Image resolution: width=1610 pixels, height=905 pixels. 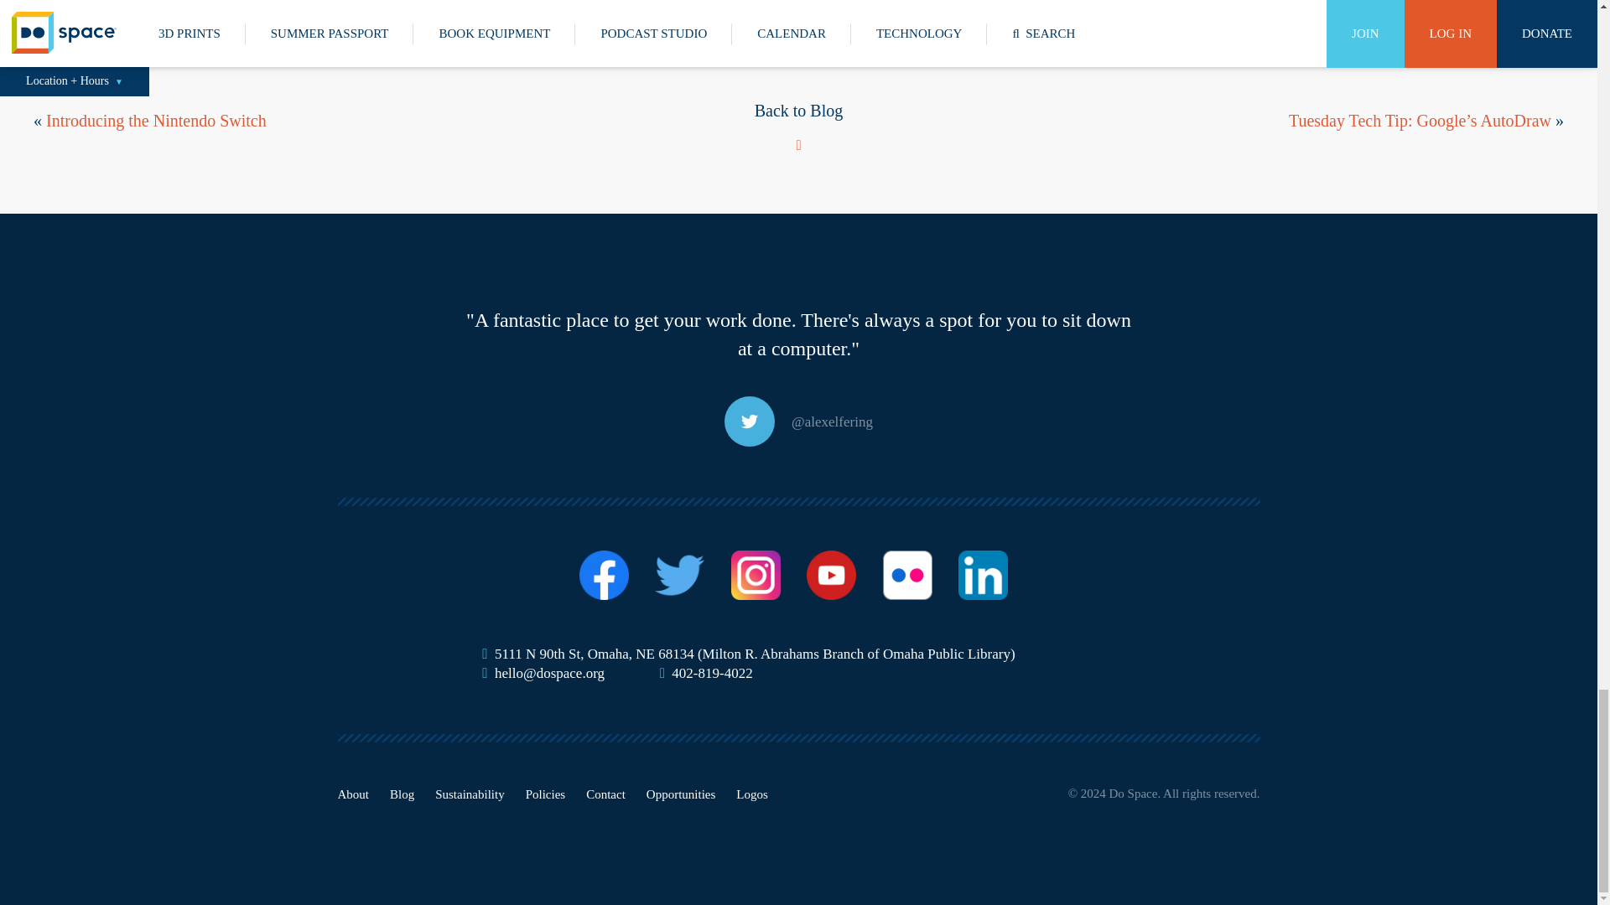 What do you see at coordinates (546, 794) in the screenshot?
I see `Policies` at bounding box center [546, 794].